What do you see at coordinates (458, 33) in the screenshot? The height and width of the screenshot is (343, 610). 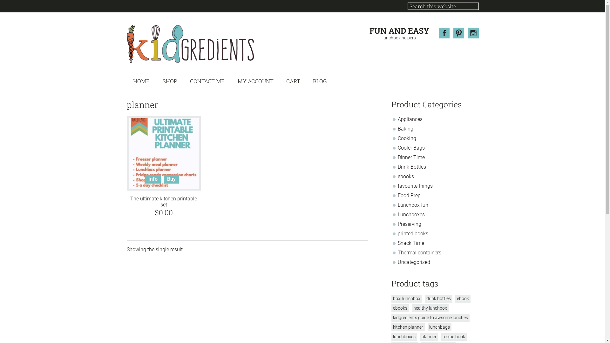 I see `Pinterest` at bounding box center [458, 33].